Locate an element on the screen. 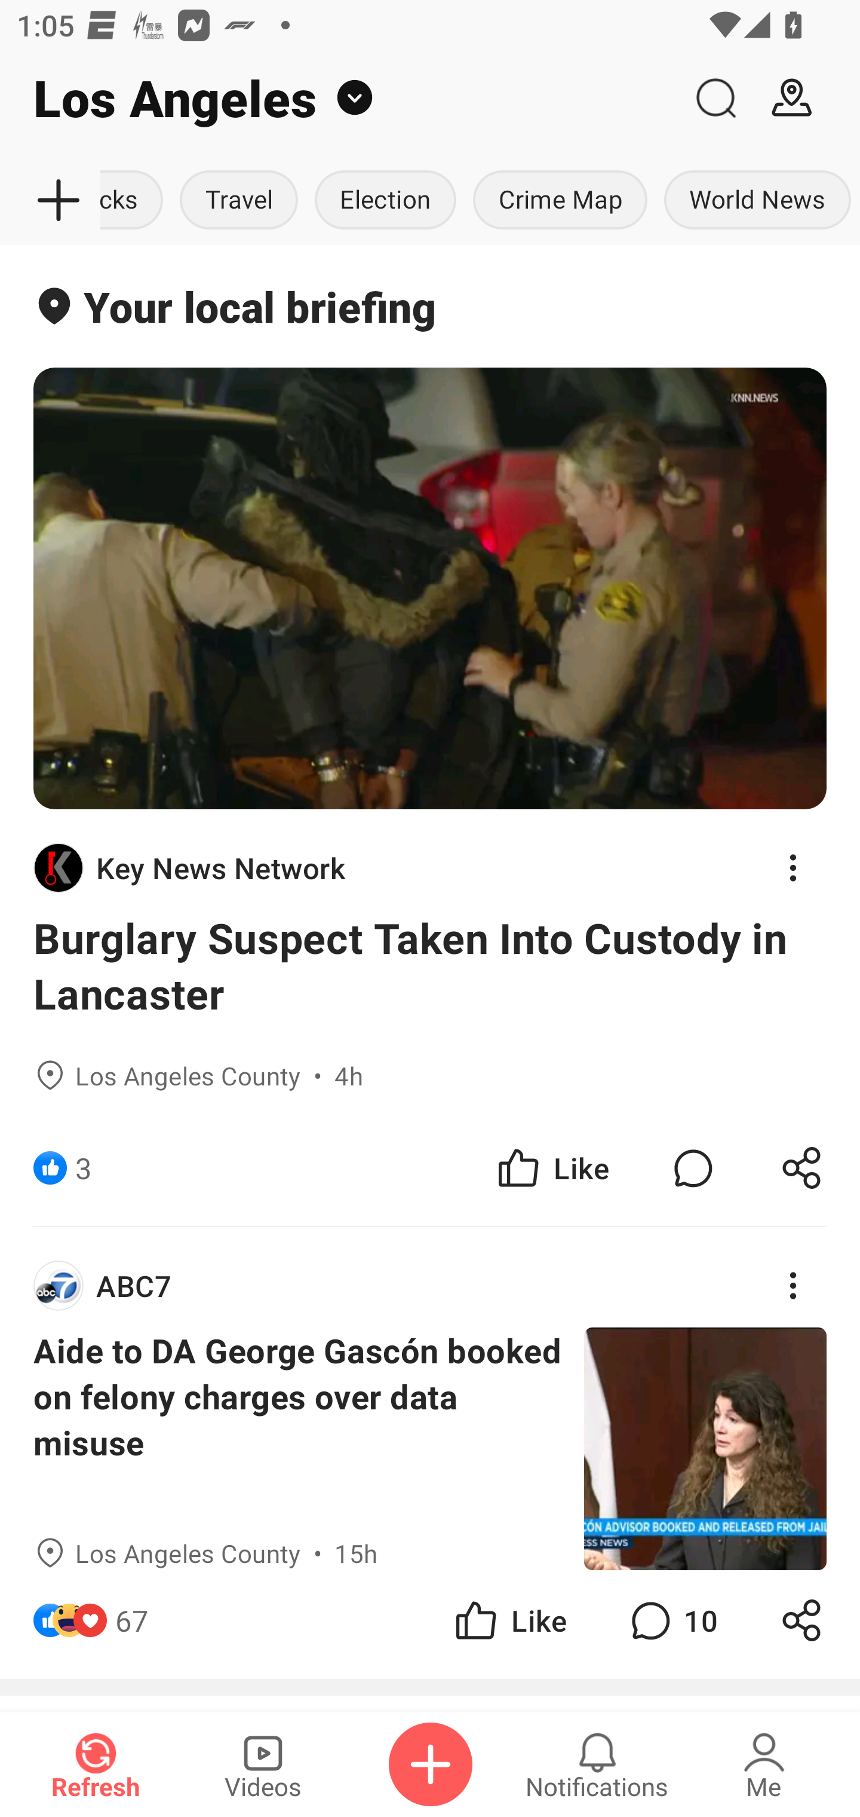 The height and width of the screenshot is (1817, 860). Travel is located at coordinates (238, 201).